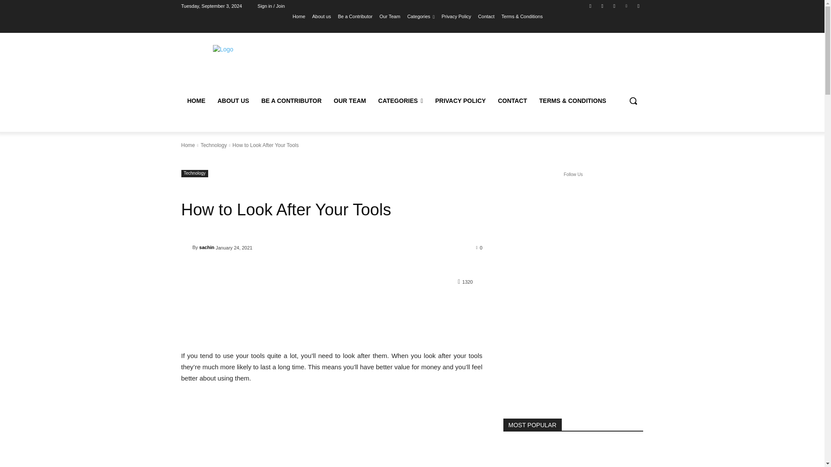 This screenshot has width=831, height=467. What do you see at coordinates (627, 6) in the screenshot?
I see `Vimeo` at bounding box center [627, 6].